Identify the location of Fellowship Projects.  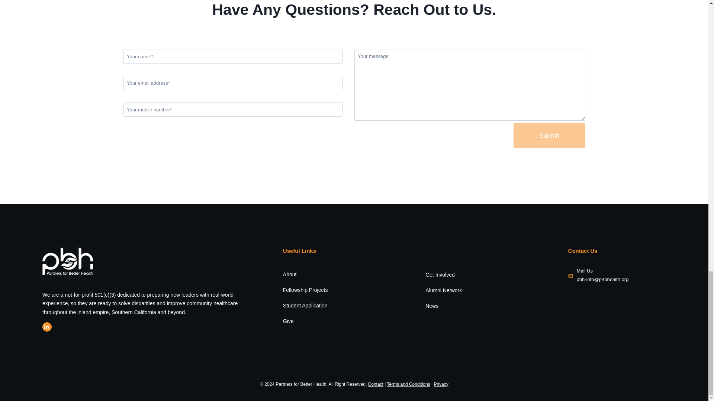
(305, 290).